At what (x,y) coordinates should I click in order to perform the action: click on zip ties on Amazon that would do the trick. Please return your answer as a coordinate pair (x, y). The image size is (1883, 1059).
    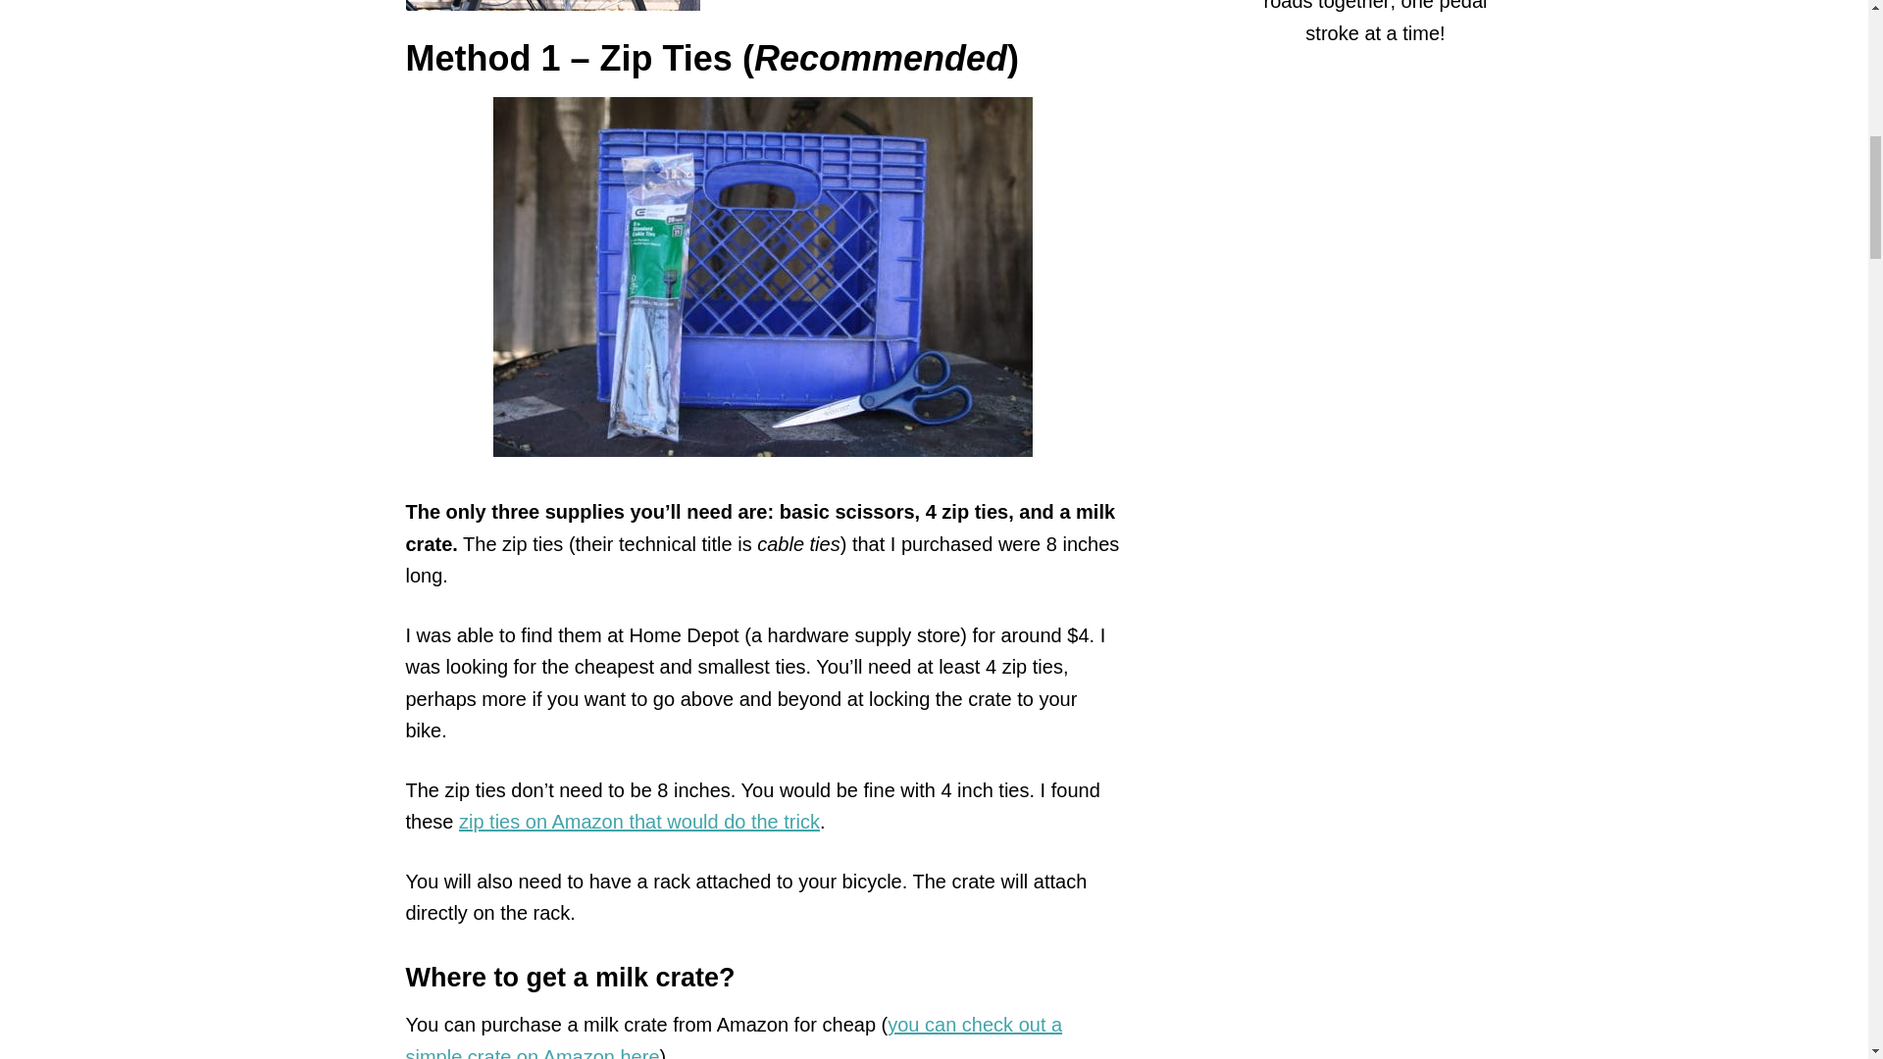
    Looking at the image, I should click on (639, 822).